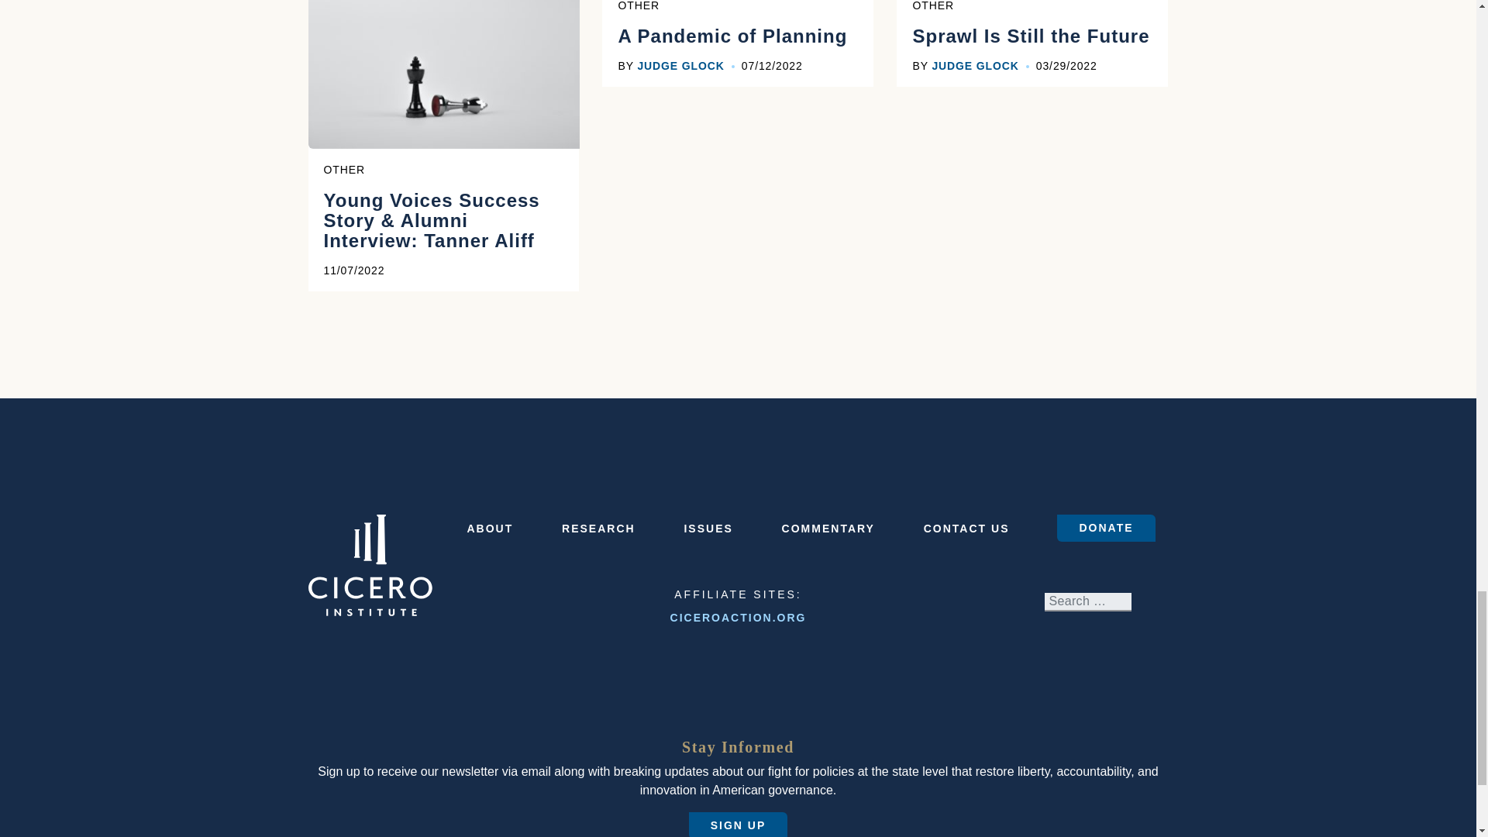 The height and width of the screenshot is (837, 1488). Describe the element at coordinates (707, 529) in the screenshot. I see `ISSUES` at that location.